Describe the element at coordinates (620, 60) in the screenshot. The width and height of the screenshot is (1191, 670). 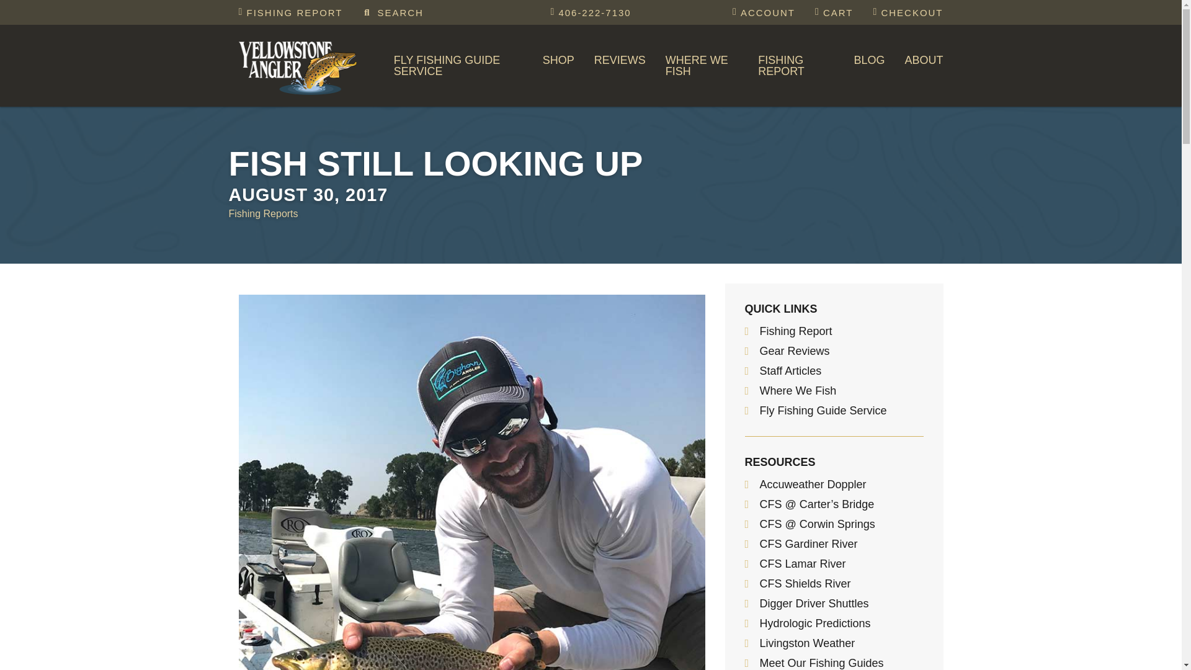
I see `REVIEWS` at that location.